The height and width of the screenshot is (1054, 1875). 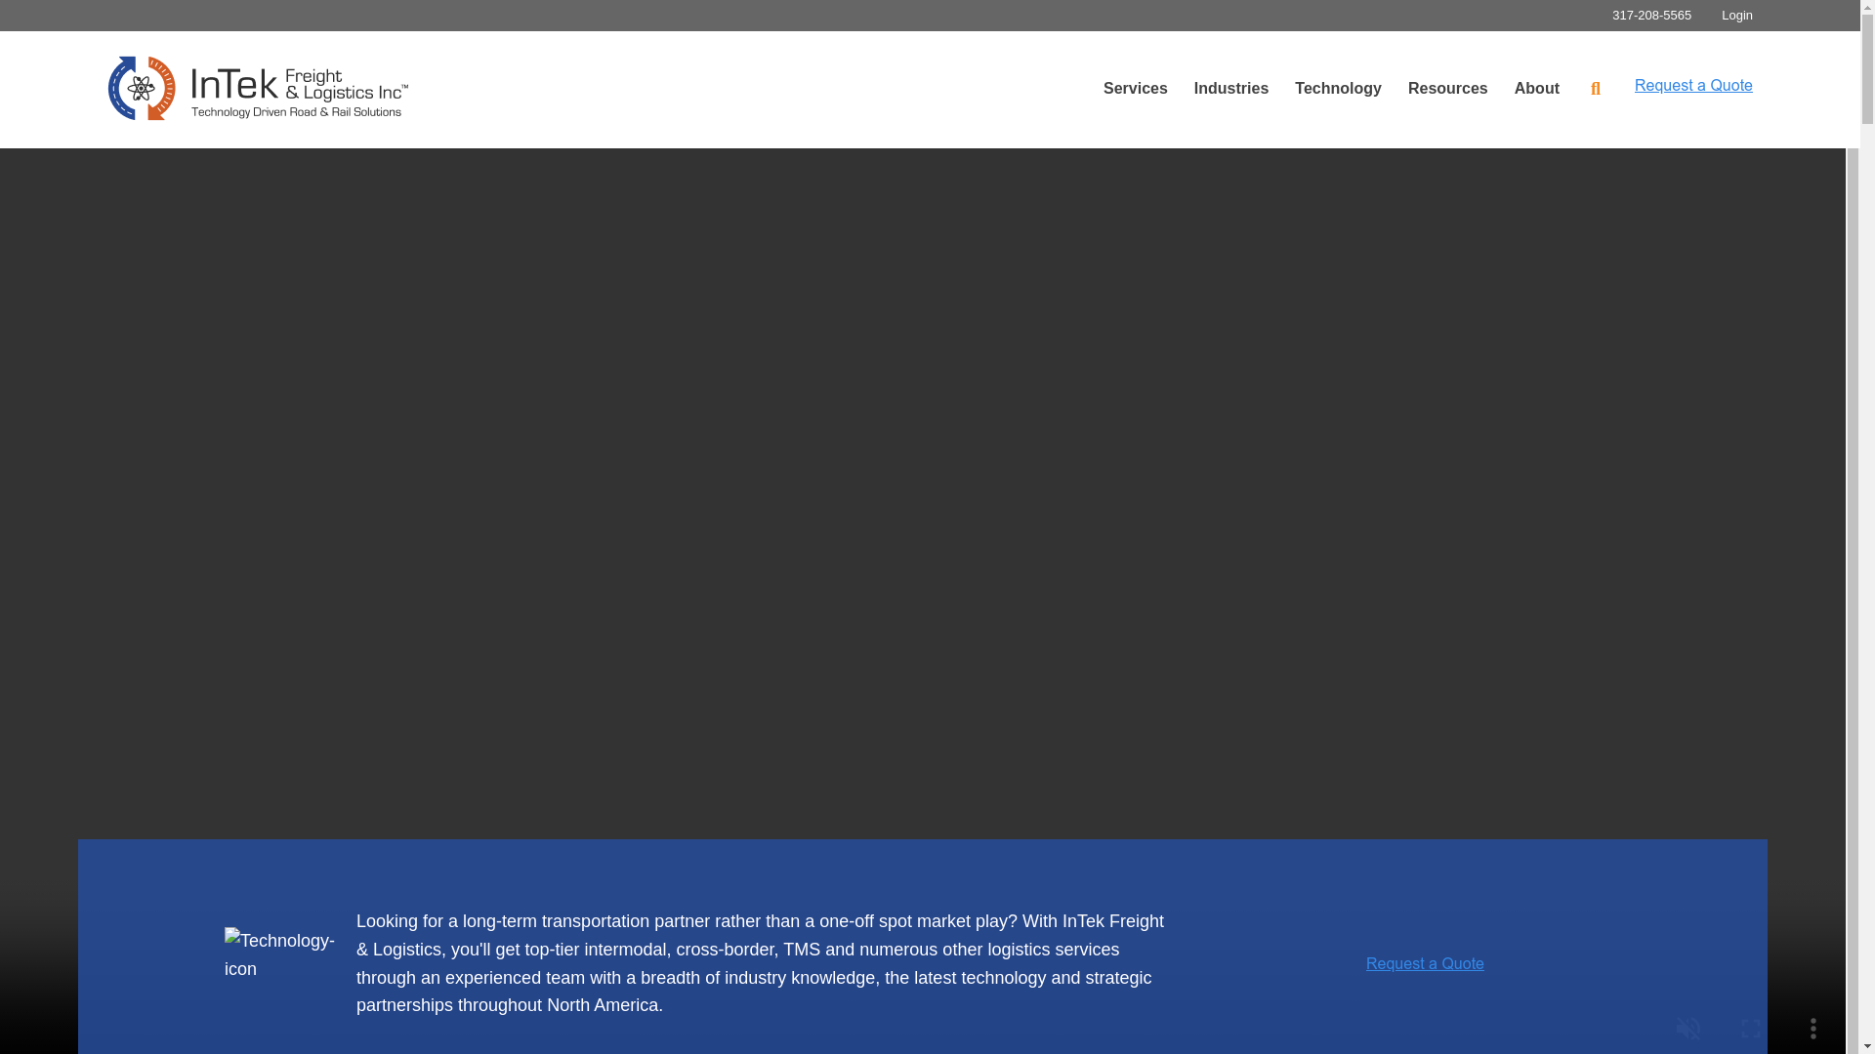 I want to click on Resources, so click(x=1453, y=88).